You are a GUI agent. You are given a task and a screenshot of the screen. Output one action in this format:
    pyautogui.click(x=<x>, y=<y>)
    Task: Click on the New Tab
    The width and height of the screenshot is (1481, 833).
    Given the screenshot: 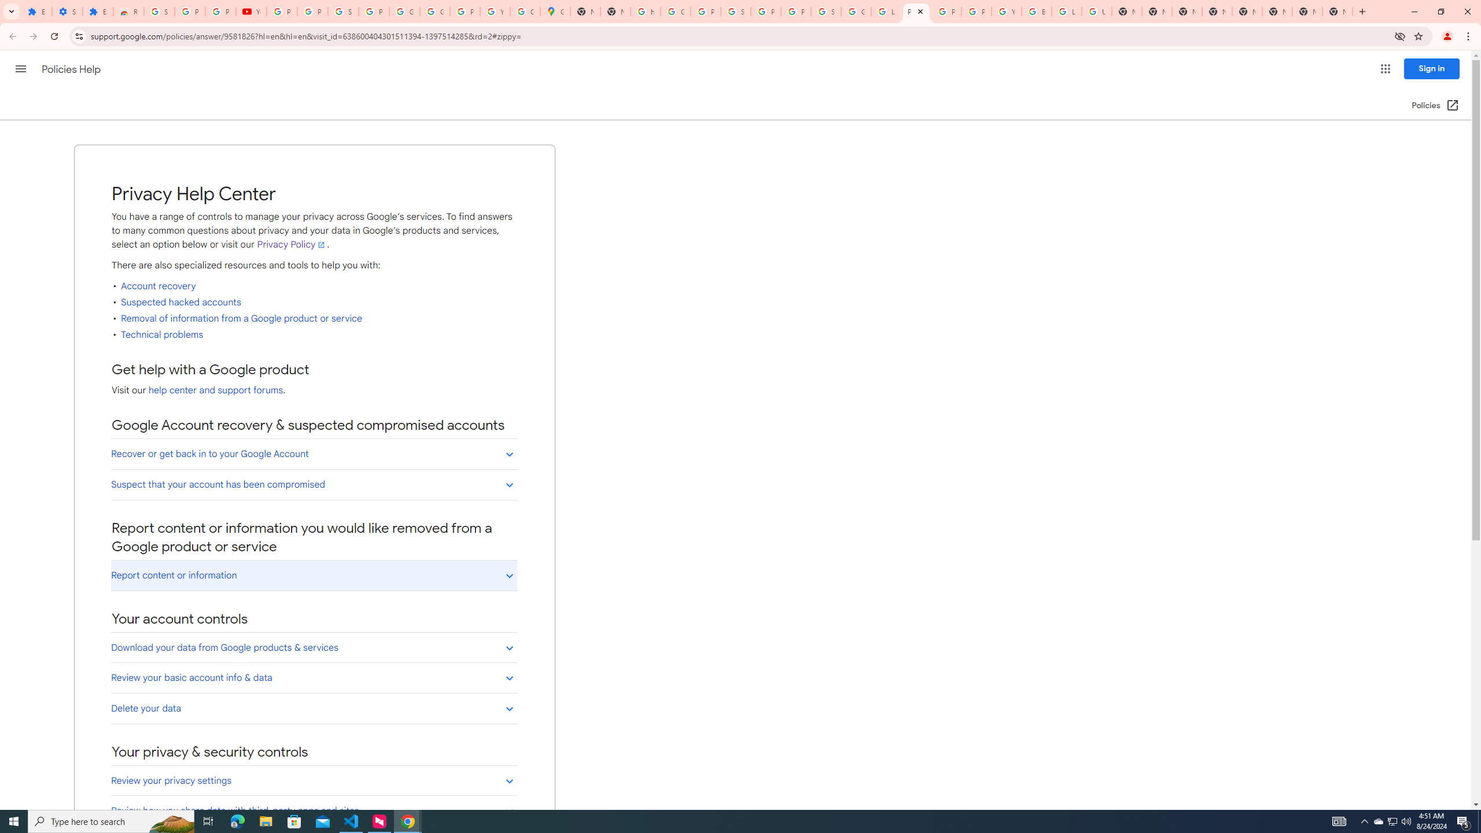 What is the action you would take?
    pyautogui.click(x=1187, y=12)
    